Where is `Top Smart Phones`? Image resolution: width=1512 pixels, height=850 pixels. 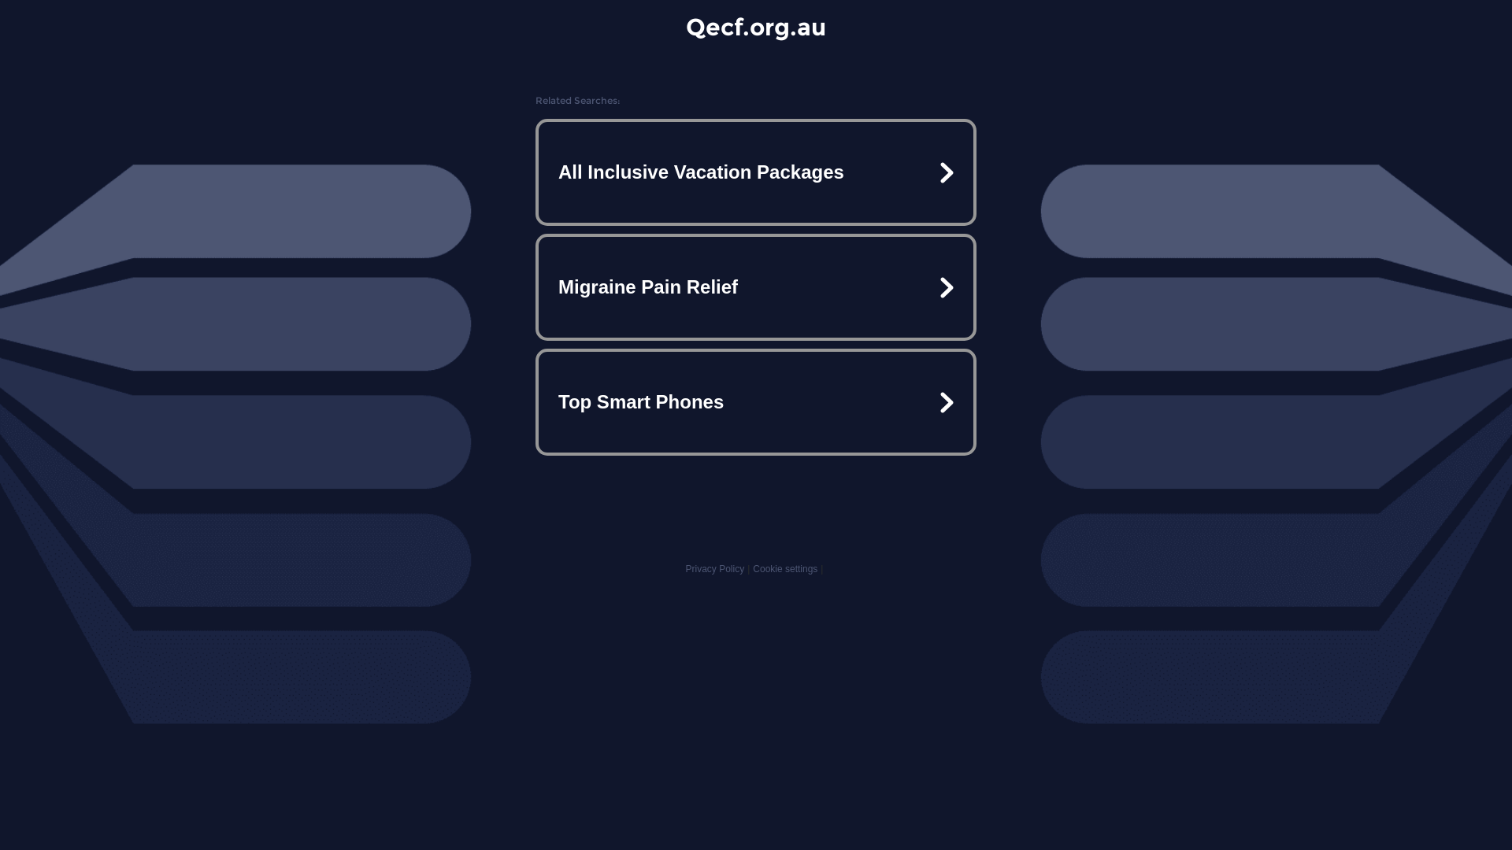
Top Smart Phones is located at coordinates (756, 401).